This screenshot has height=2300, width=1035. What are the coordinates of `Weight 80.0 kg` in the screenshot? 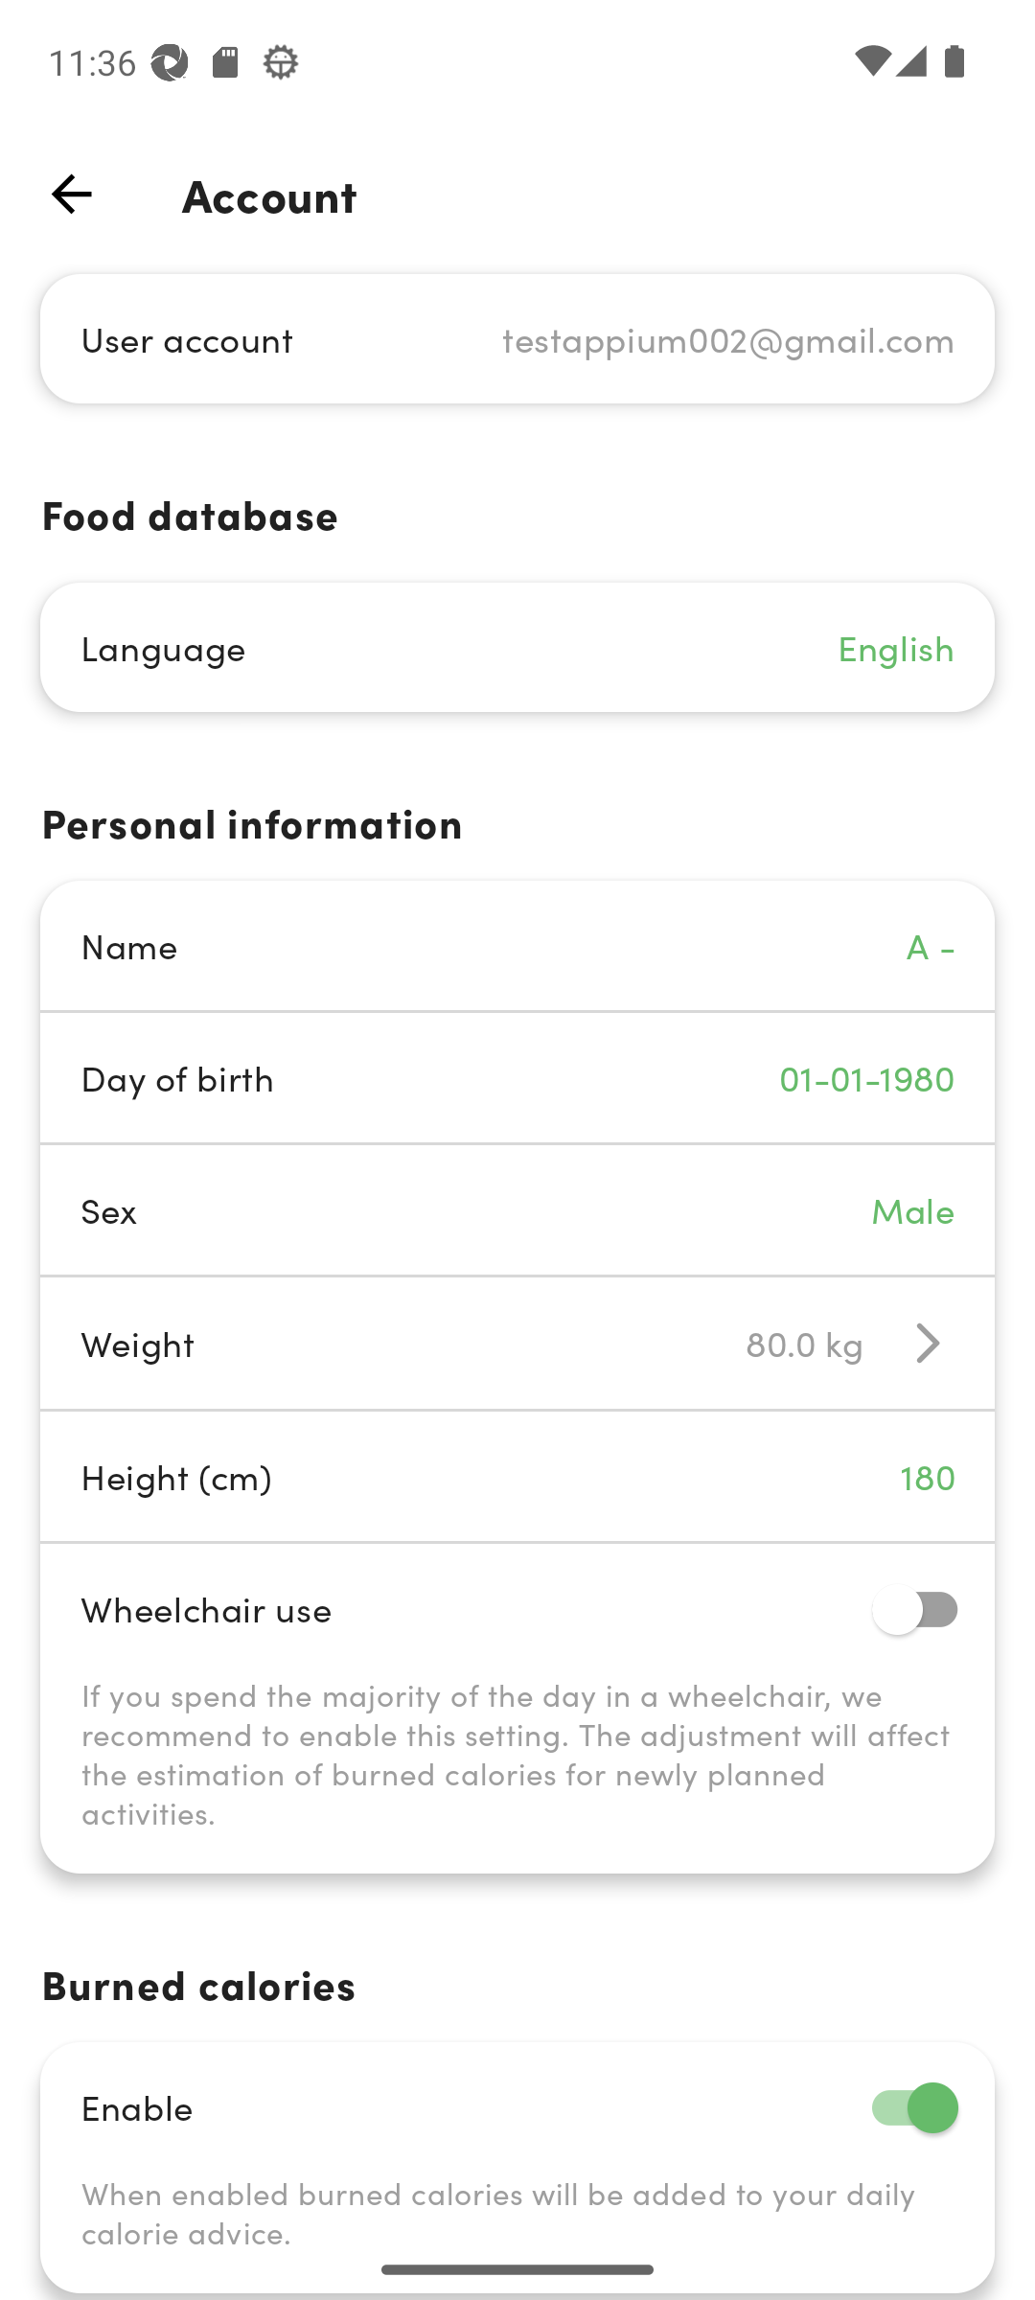 It's located at (517, 1342).